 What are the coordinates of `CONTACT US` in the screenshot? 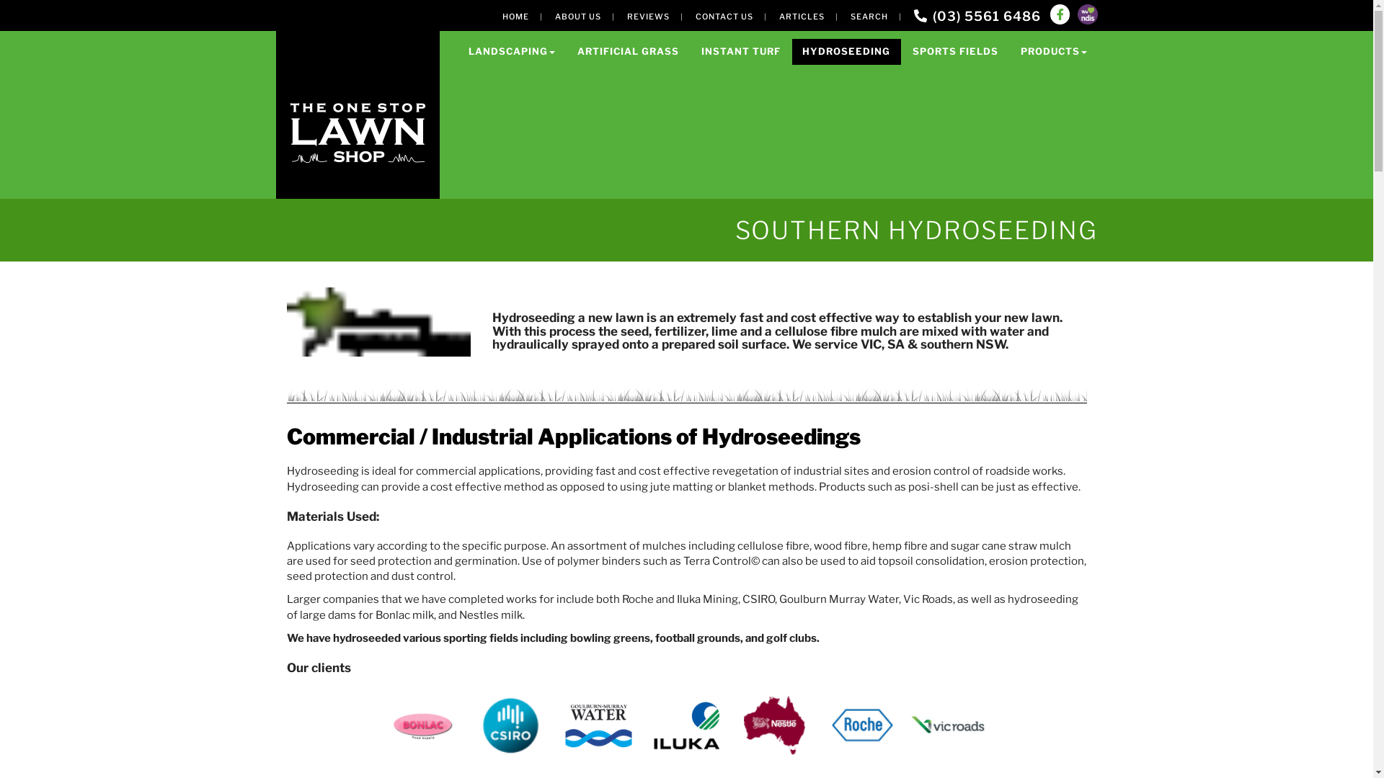 It's located at (724, 17).